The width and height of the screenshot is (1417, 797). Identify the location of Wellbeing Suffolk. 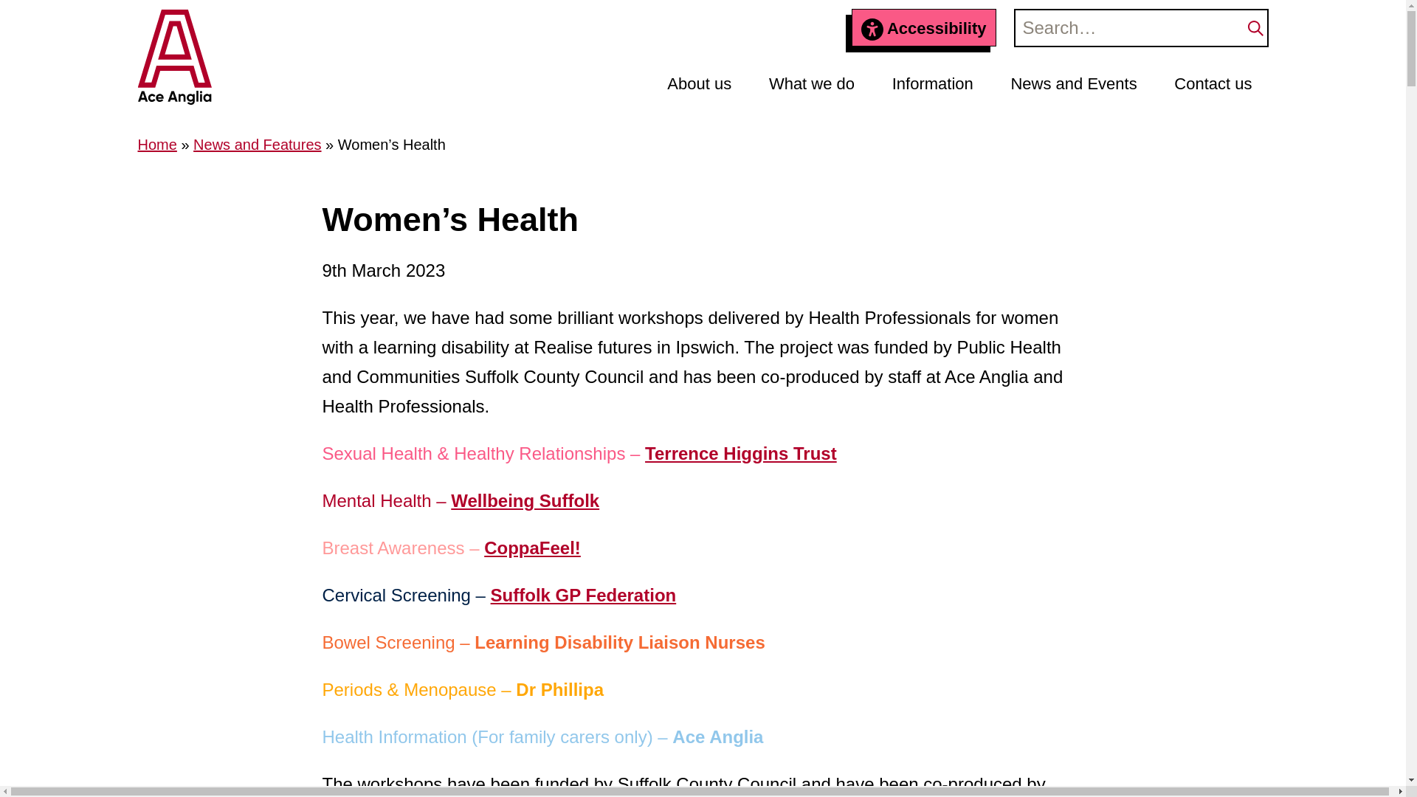
(525, 500).